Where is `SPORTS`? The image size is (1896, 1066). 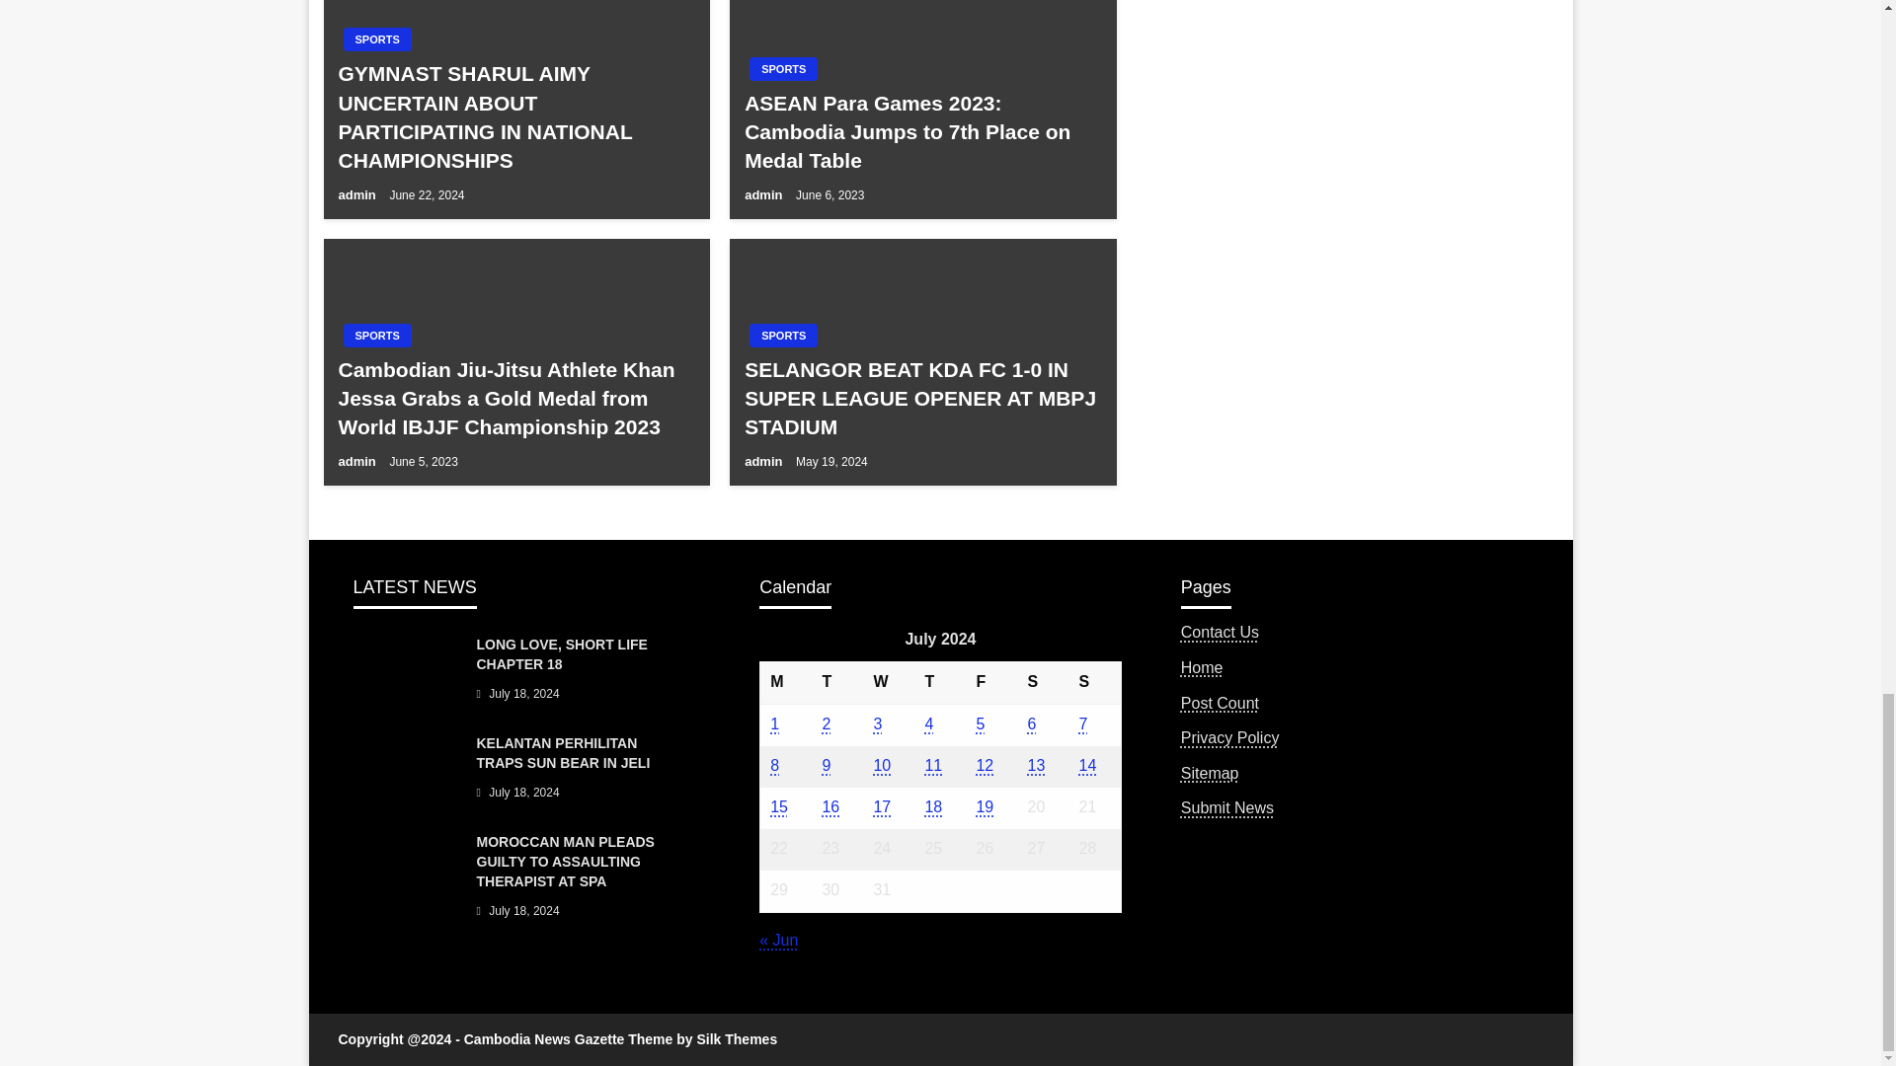
SPORTS is located at coordinates (377, 39).